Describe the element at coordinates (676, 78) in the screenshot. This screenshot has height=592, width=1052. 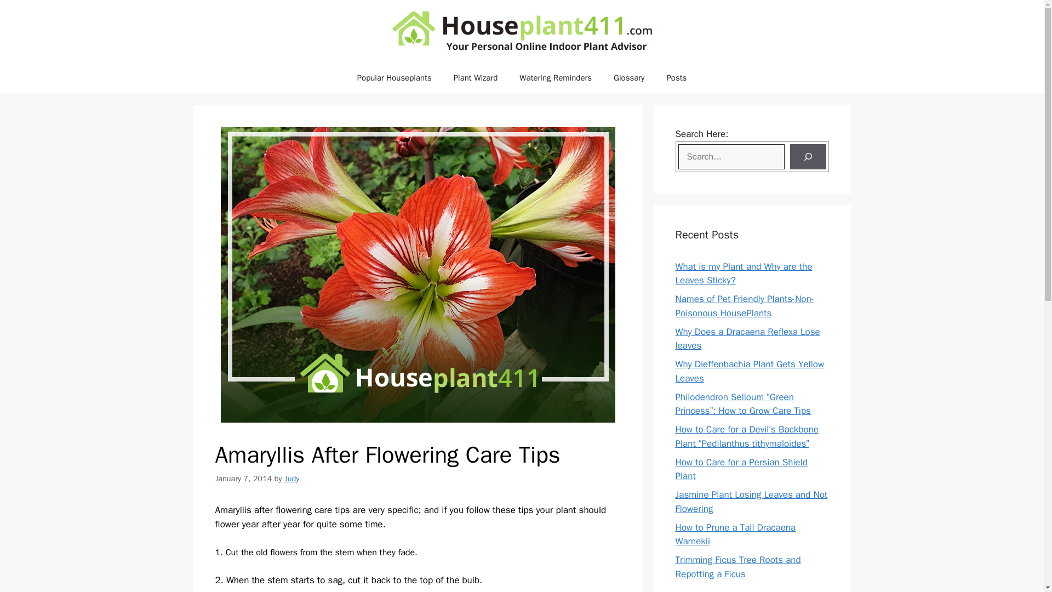
I see `Posts` at that location.